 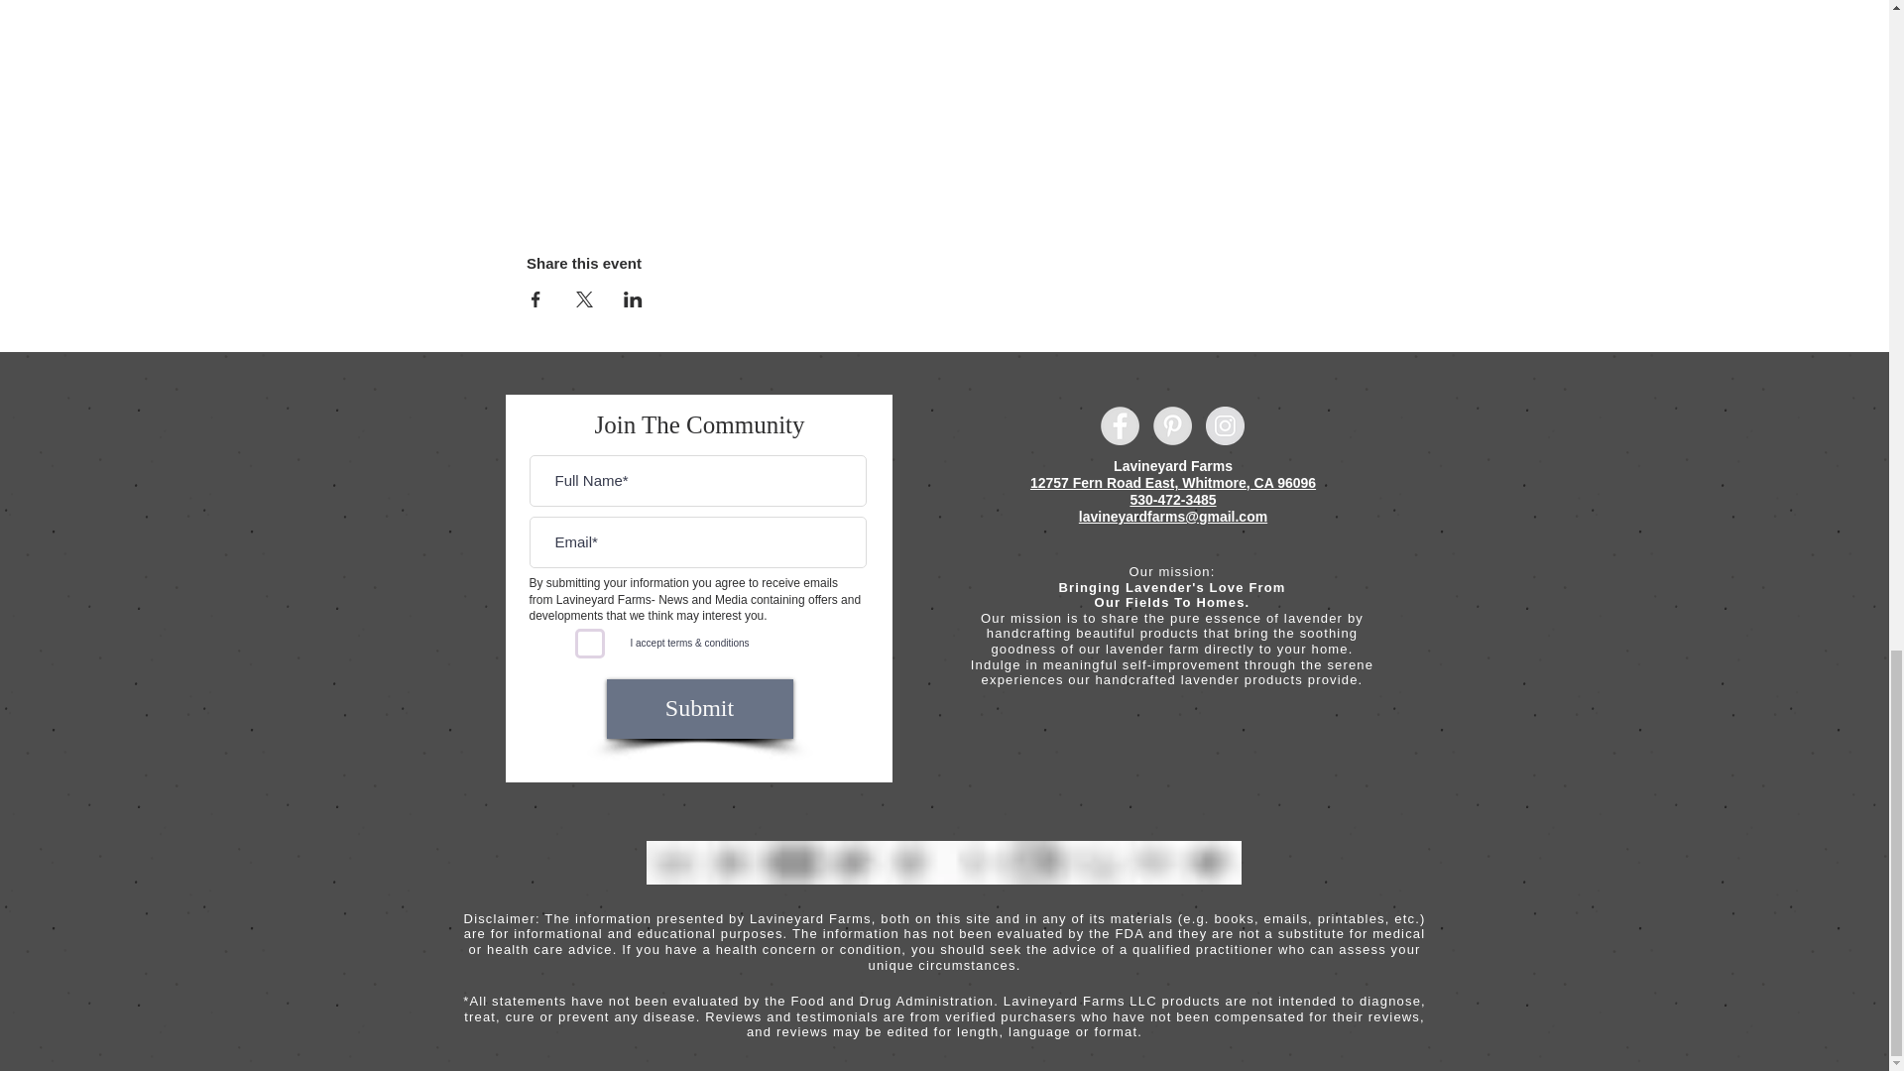 What do you see at coordinates (700, 708) in the screenshot?
I see `Submit` at bounding box center [700, 708].